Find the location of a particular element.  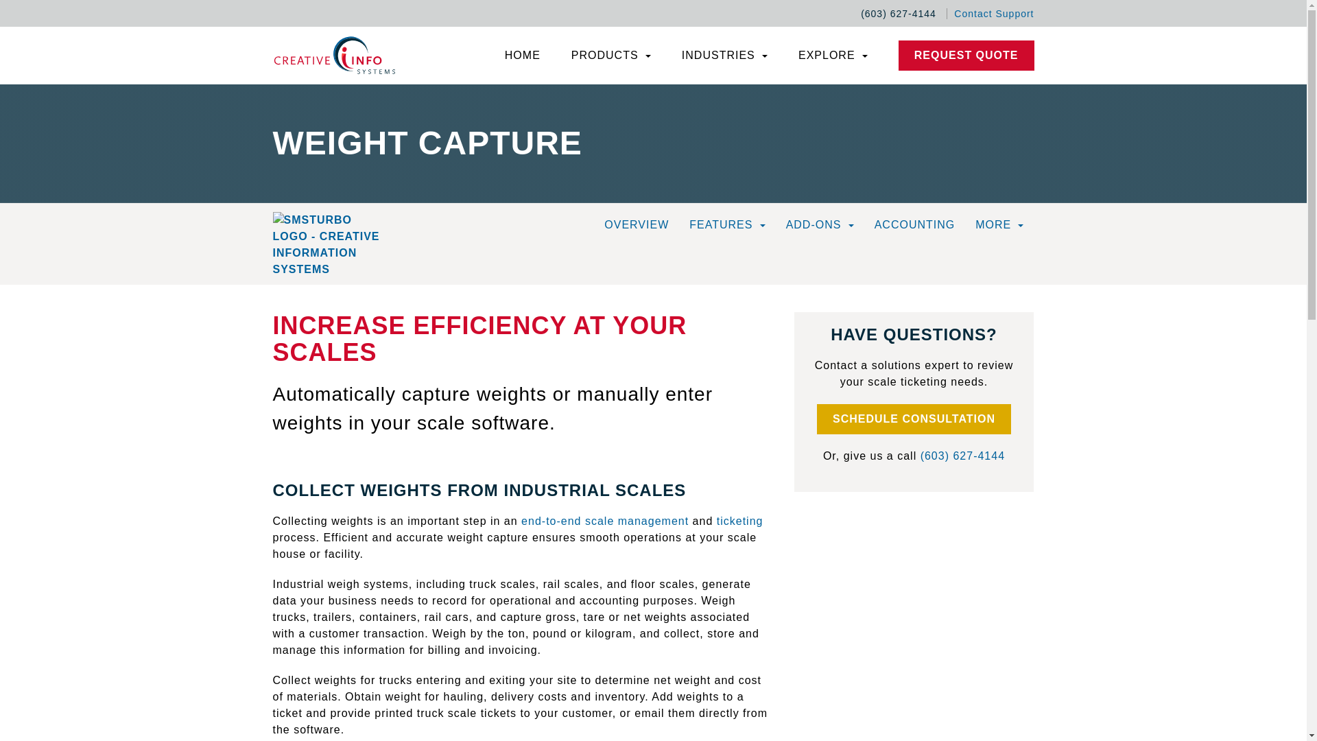

Products is located at coordinates (610, 55).